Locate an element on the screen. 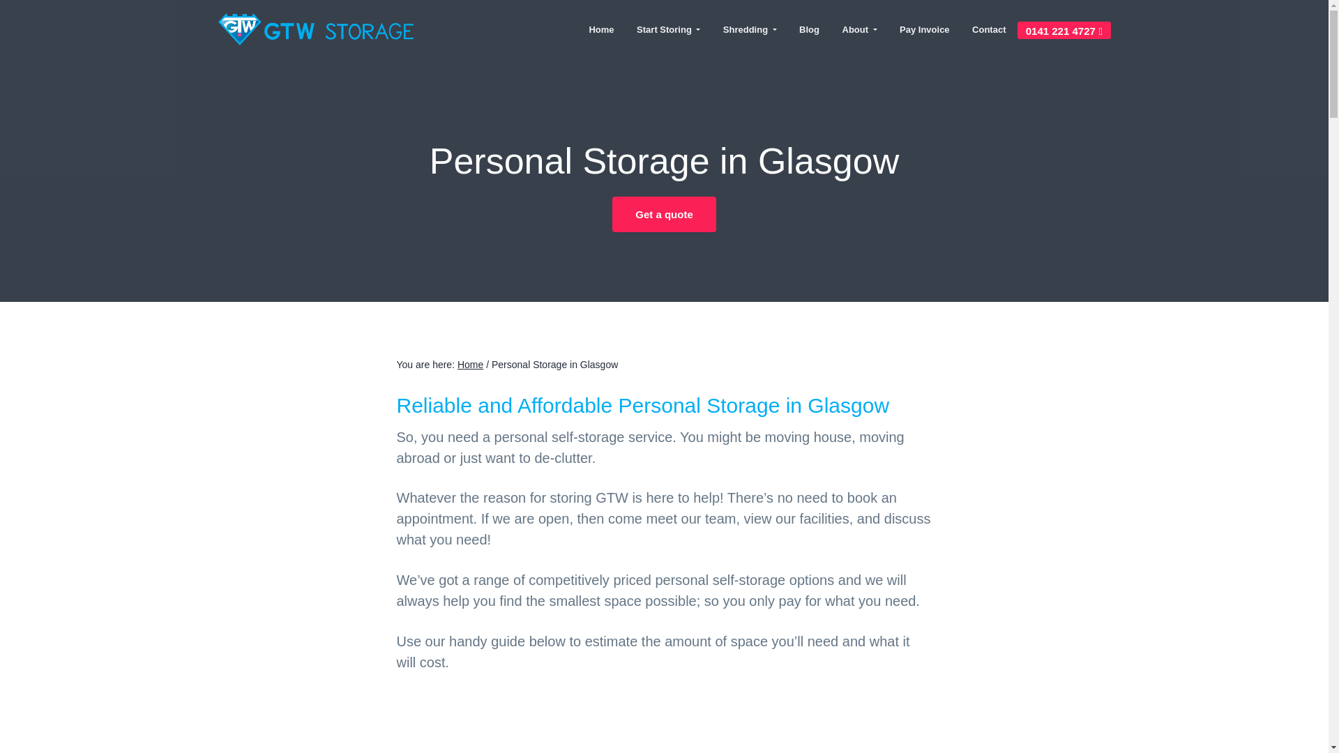 This screenshot has width=1339, height=753. 0141 221 4727 is located at coordinates (1064, 29).